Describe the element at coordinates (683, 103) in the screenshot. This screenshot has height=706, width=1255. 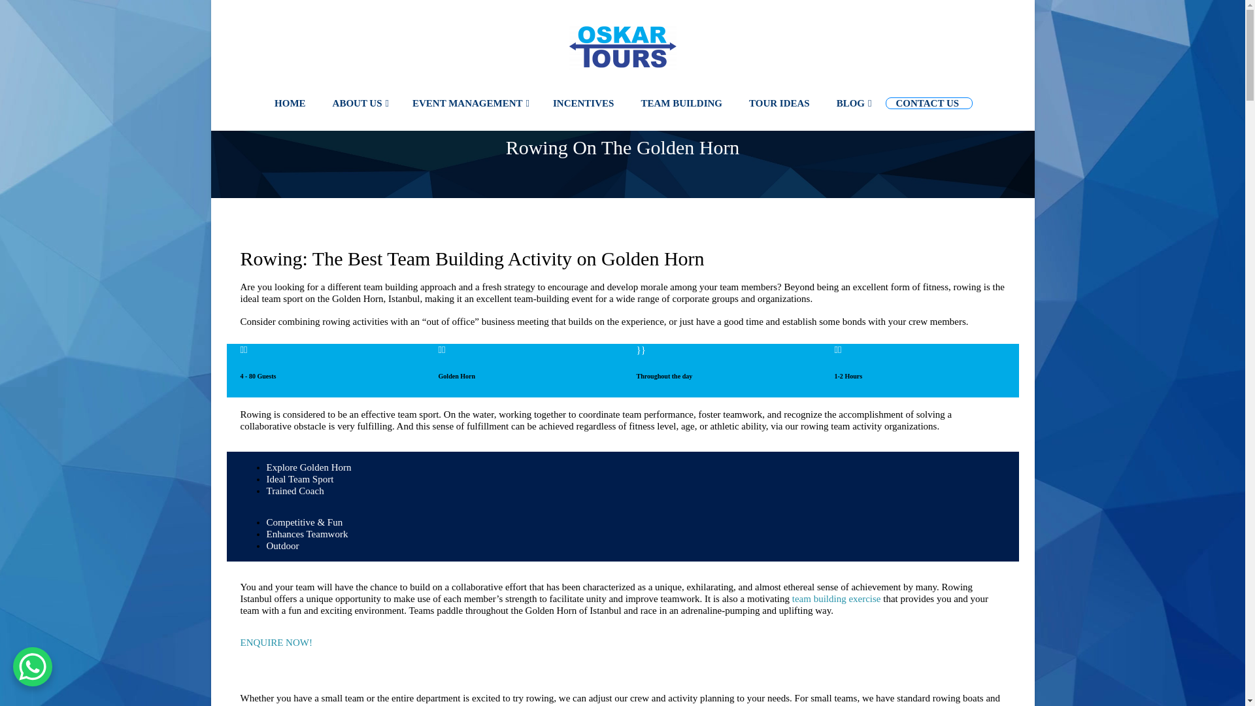
I see `TEAM BUILDING` at that location.